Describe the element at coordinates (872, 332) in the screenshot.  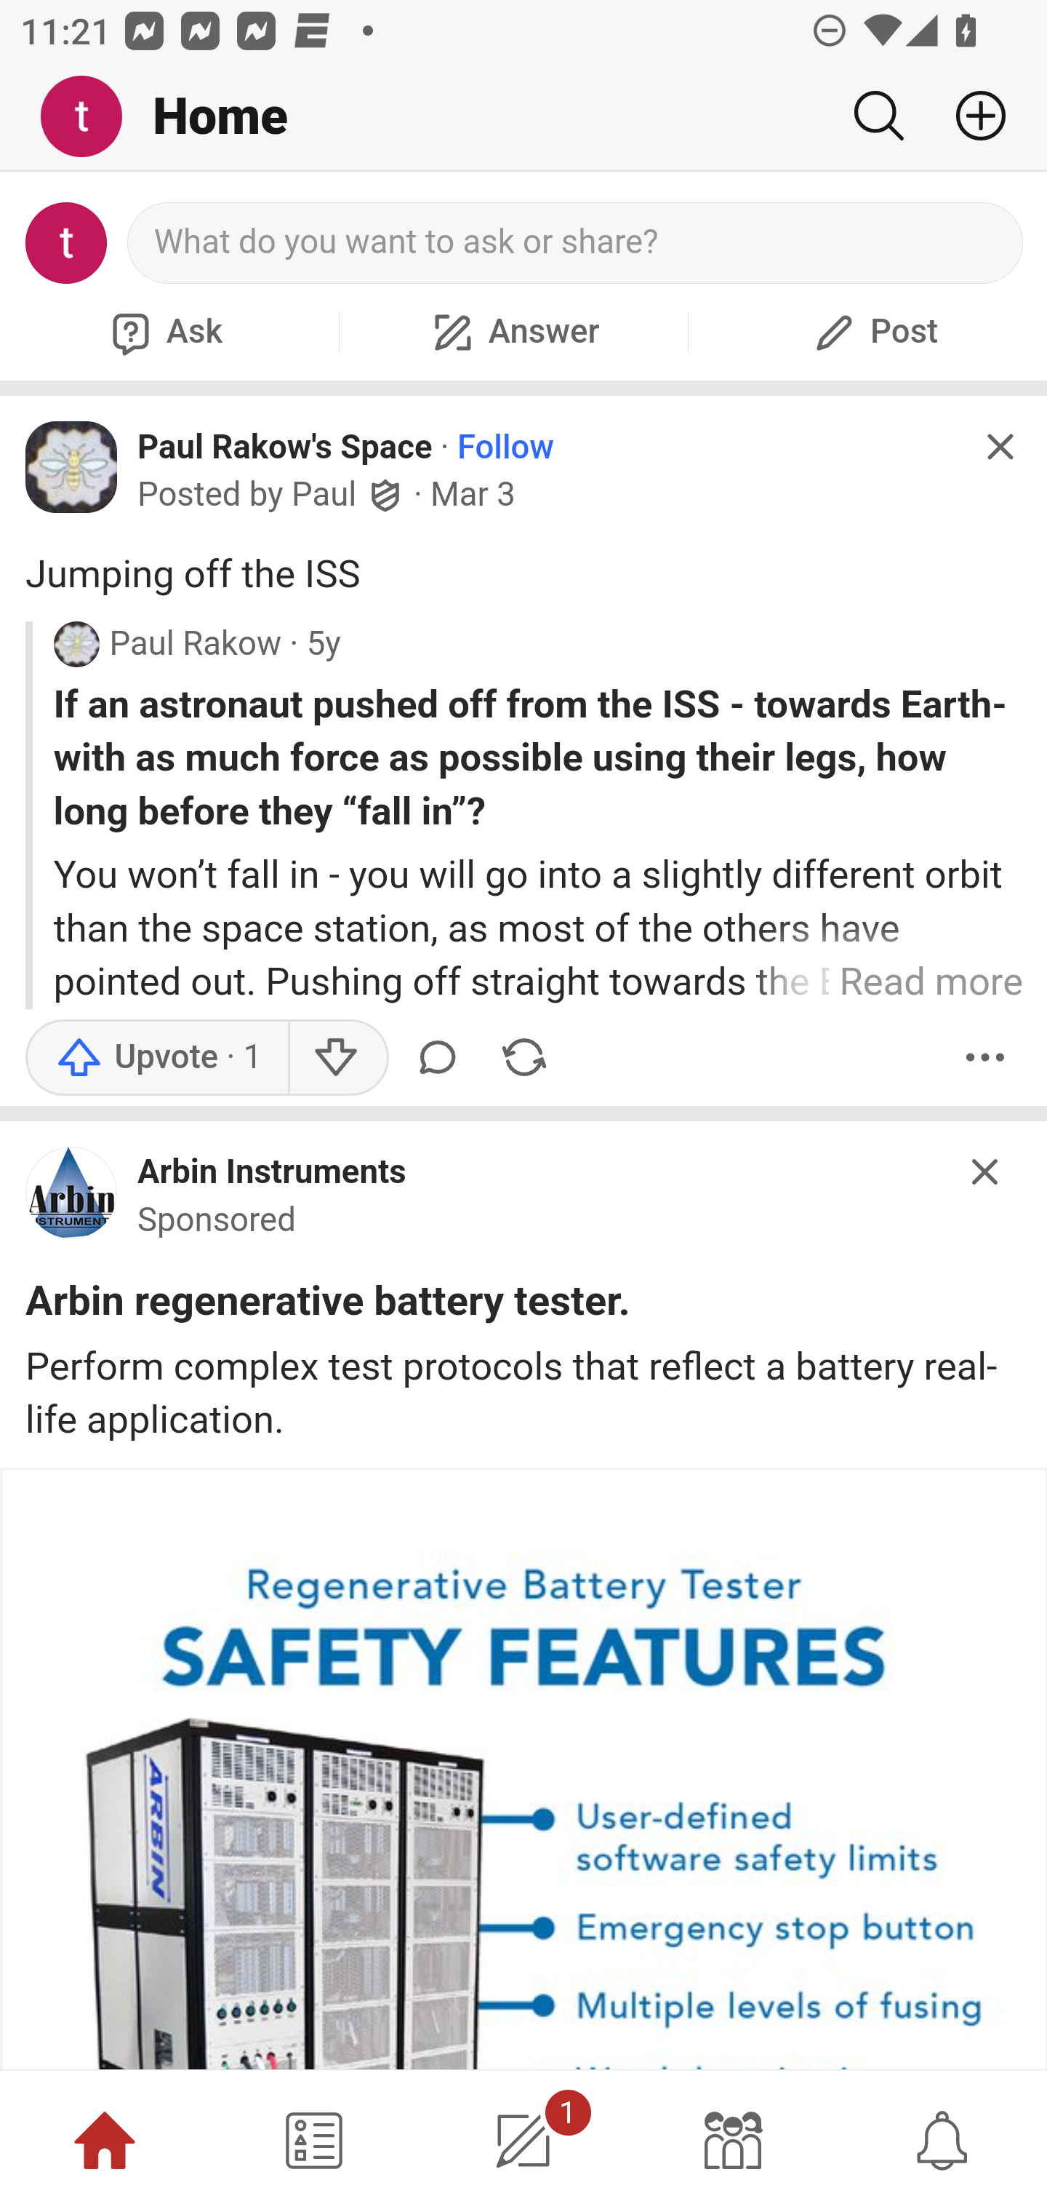
I see `Post` at that location.